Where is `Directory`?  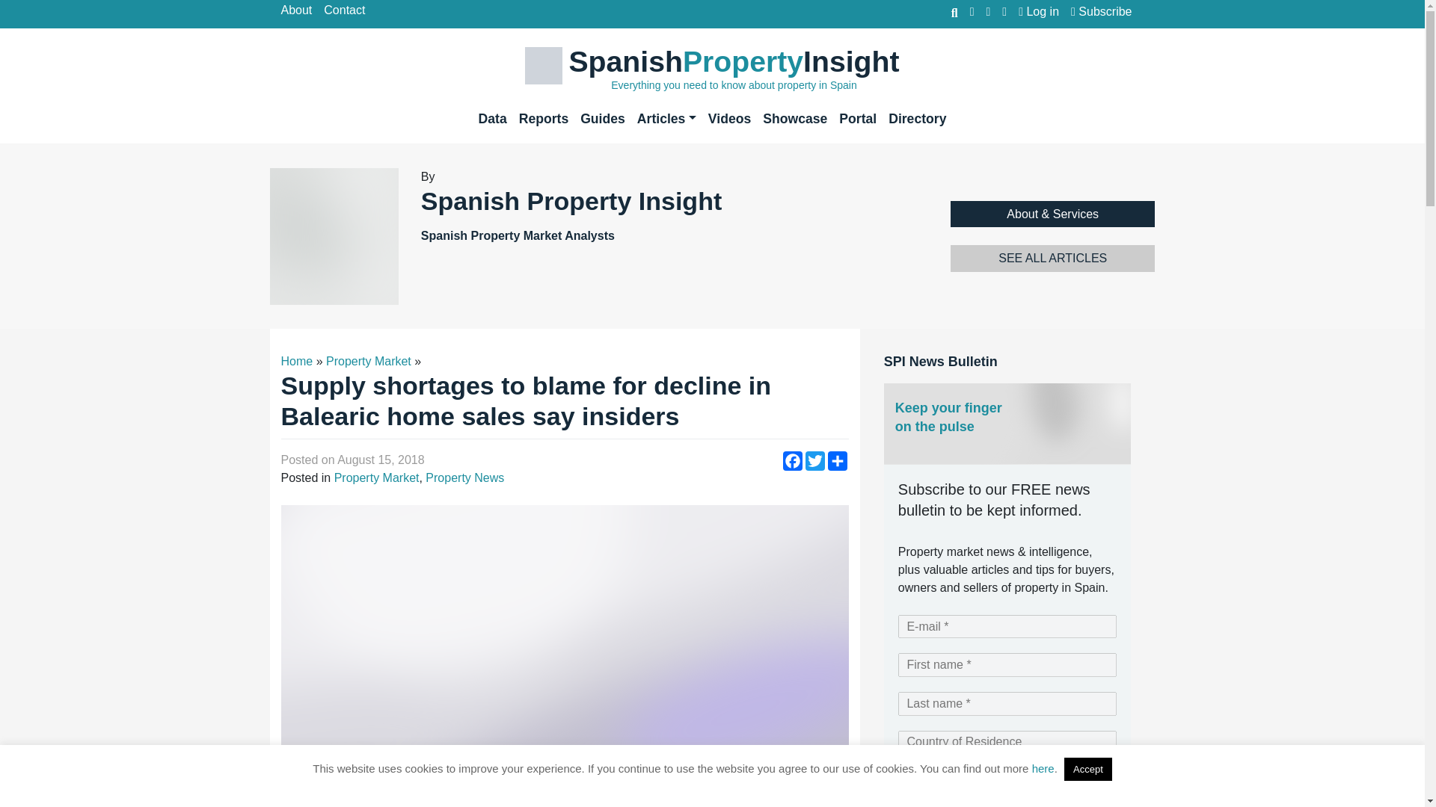 Directory is located at coordinates (917, 119).